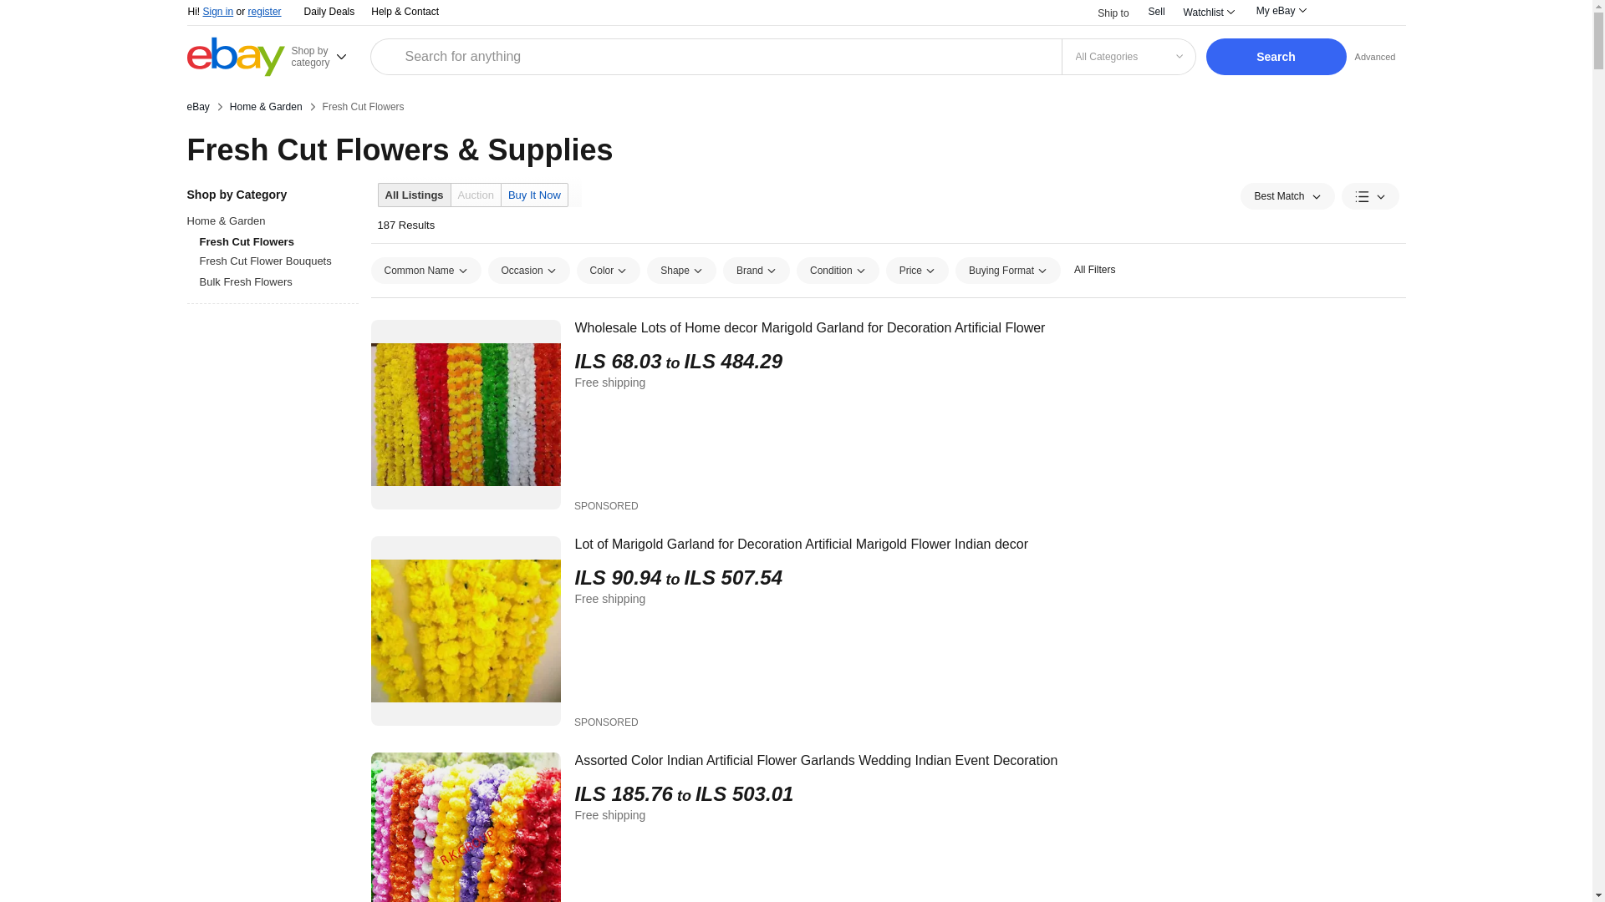 The width and height of the screenshot is (1605, 902). What do you see at coordinates (278, 282) in the screenshot?
I see `Bulk Fresh Flowers` at bounding box center [278, 282].